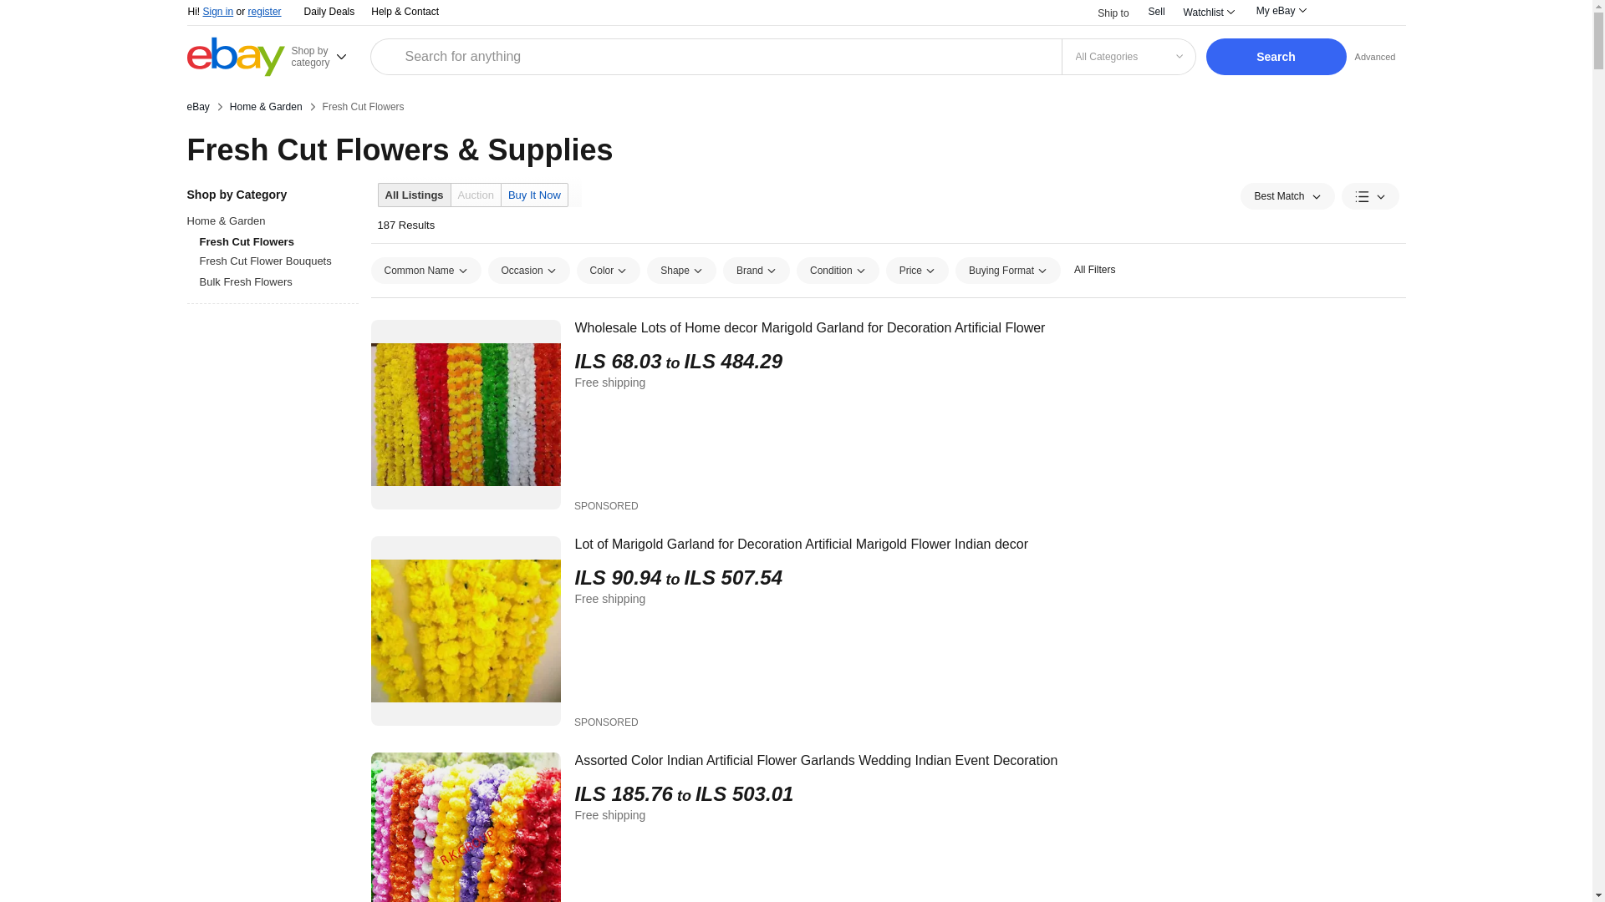 The width and height of the screenshot is (1605, 902). What do you see at coordinates (278, 282) in the screenshot?
I see `Bulk Fresh Flowers` at bounding box center [278, 282].